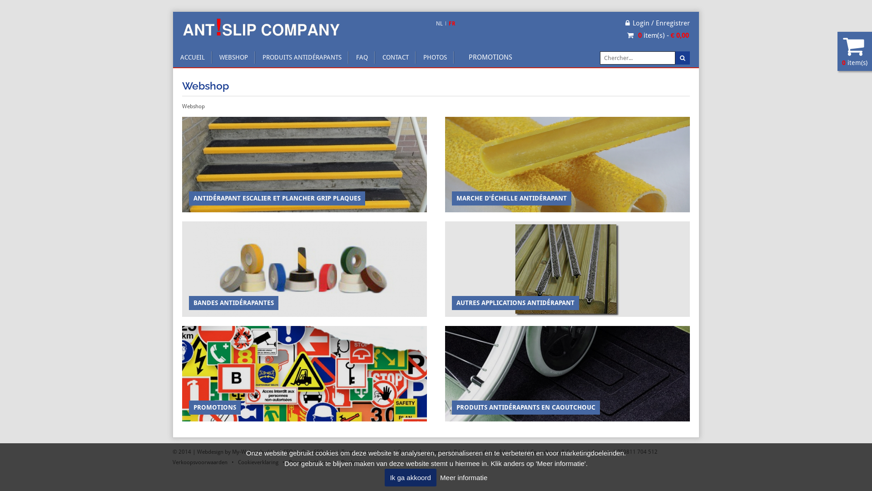 The image size is (872, 491). Describe the element at coordinates (193, 57) in the screenshot. I see `ACCUEIL` at that location.